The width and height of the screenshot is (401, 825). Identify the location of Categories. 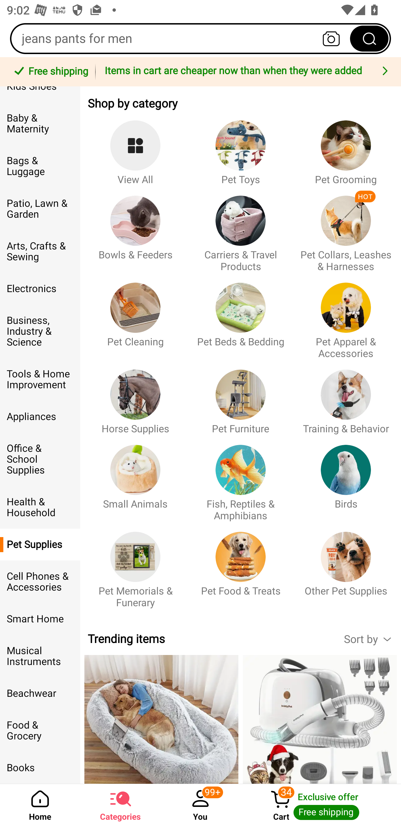
(120, 804).